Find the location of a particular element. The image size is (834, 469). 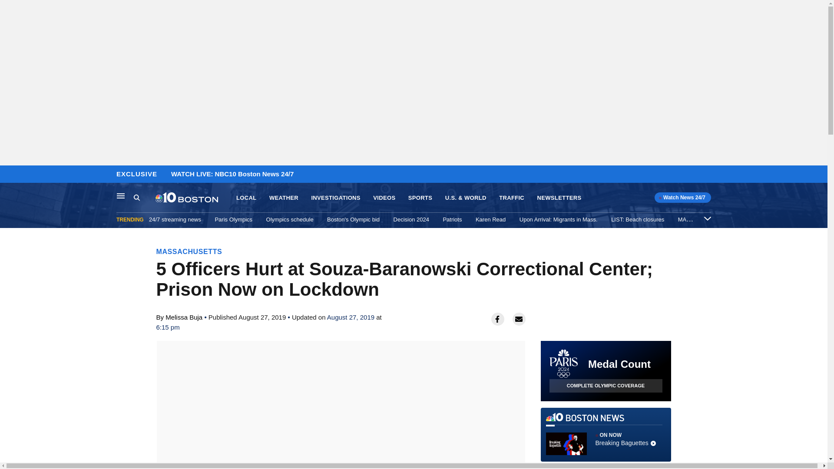

WEATHER is located at coordinates (284, 198).